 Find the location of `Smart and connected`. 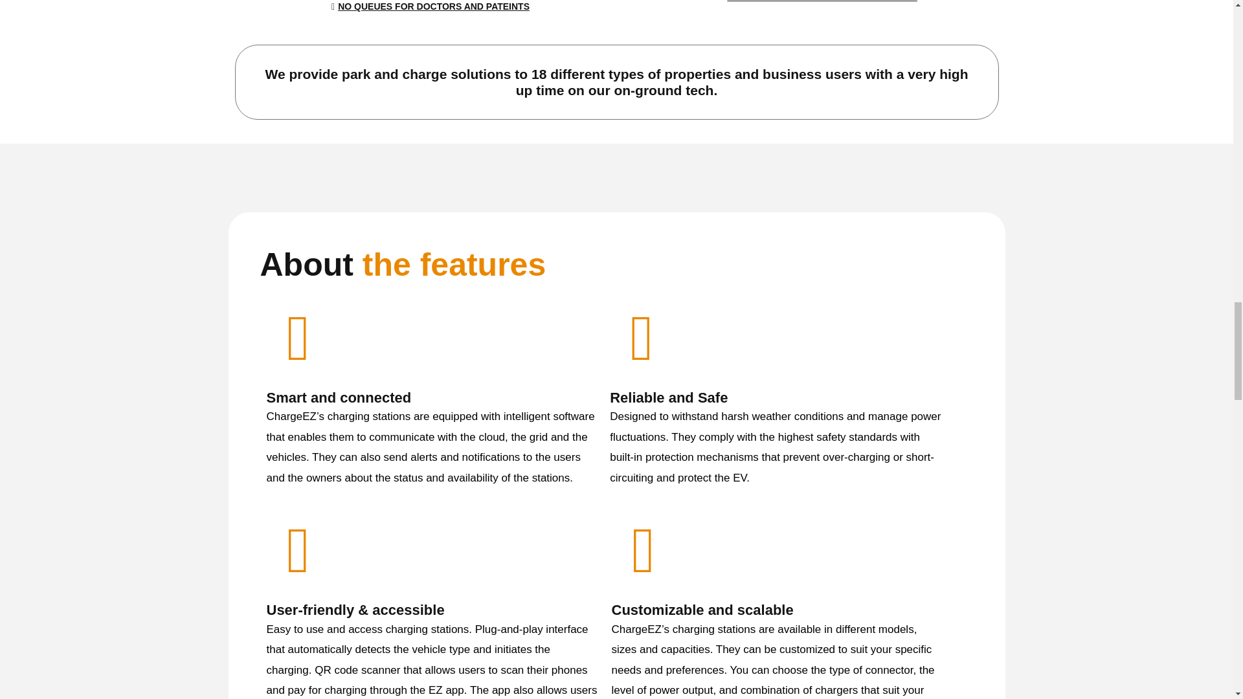

Smart and connected is located at coordinates (339, 397).